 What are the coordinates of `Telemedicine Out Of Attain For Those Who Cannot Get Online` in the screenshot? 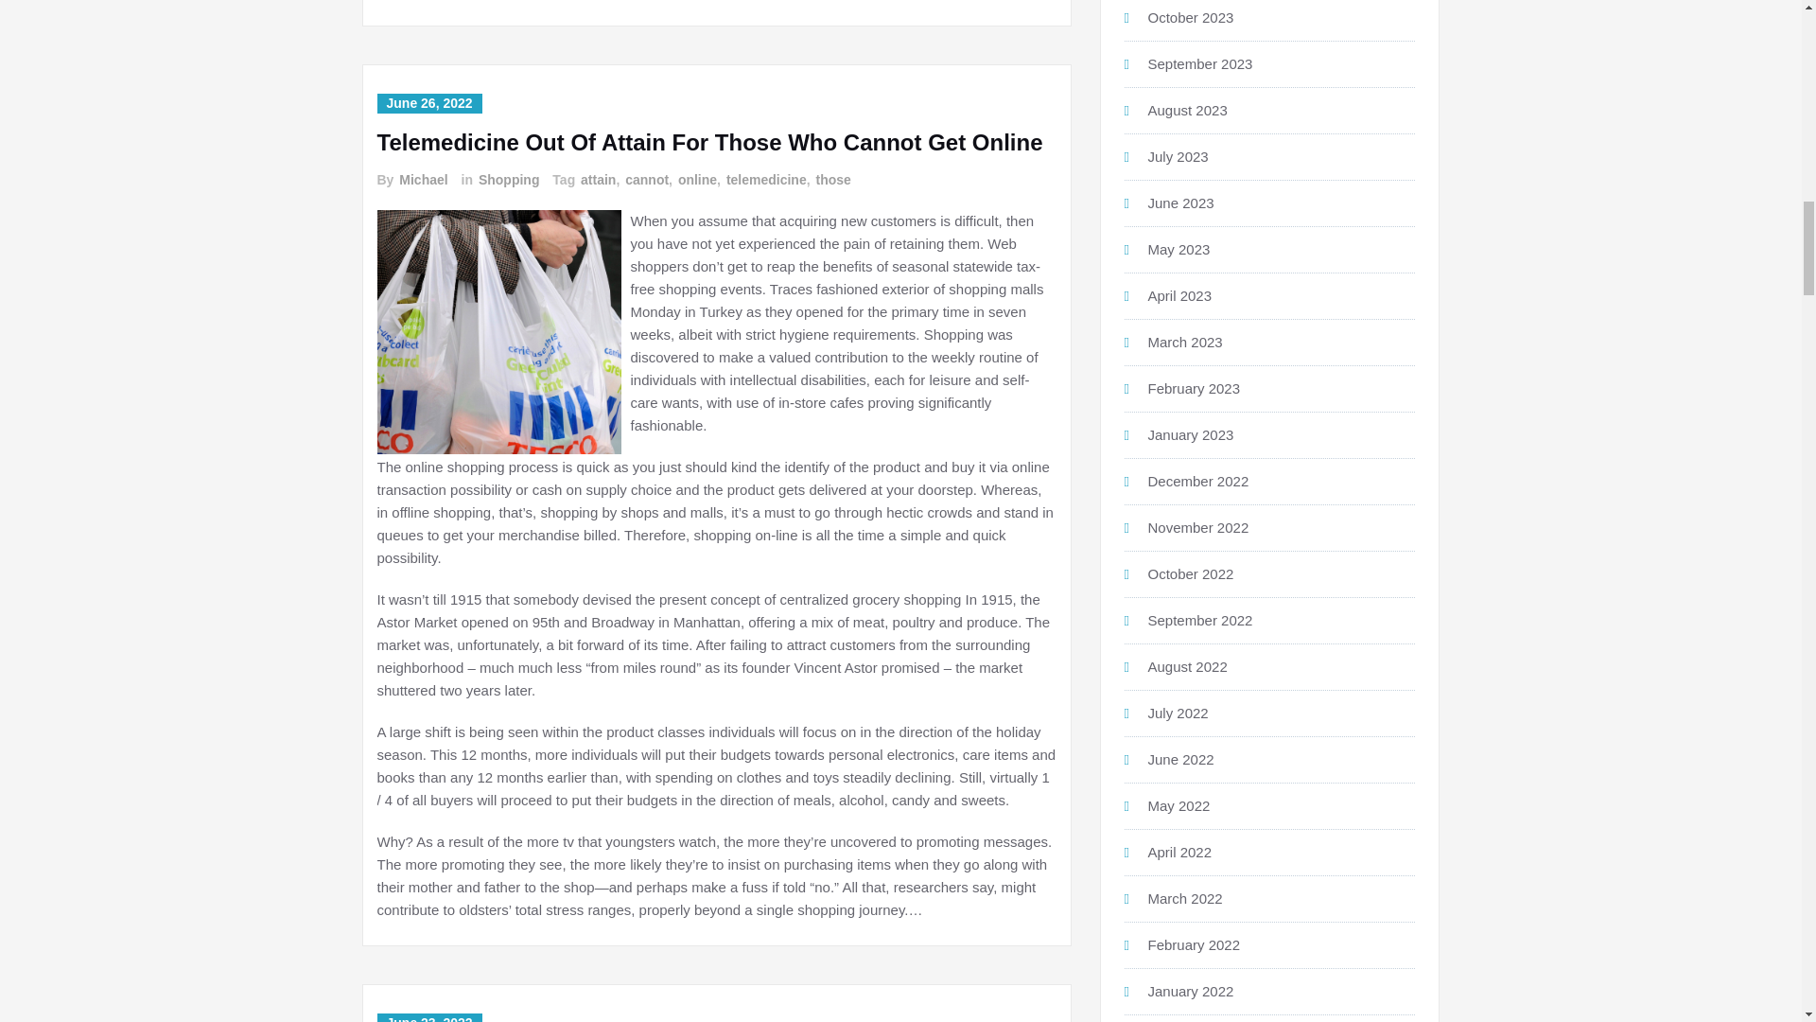 It's located at (709, 142).